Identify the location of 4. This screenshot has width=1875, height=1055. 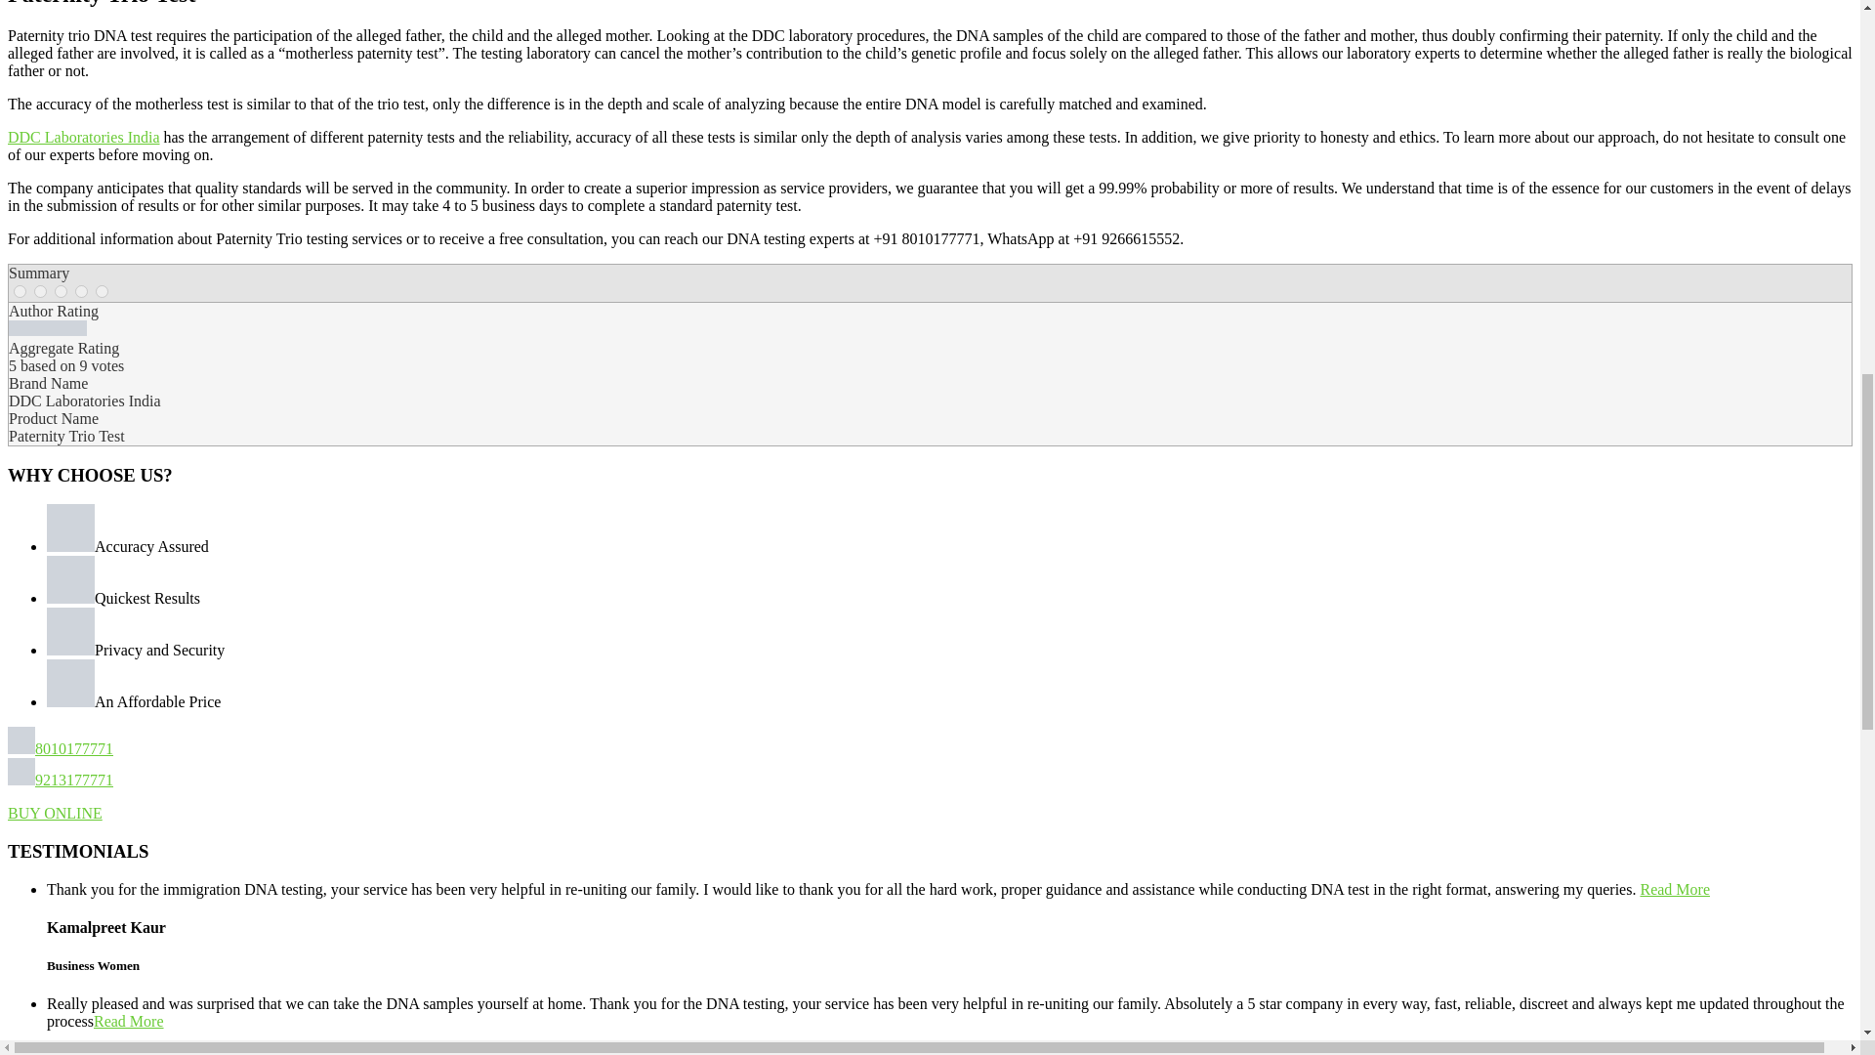
(81, 291).